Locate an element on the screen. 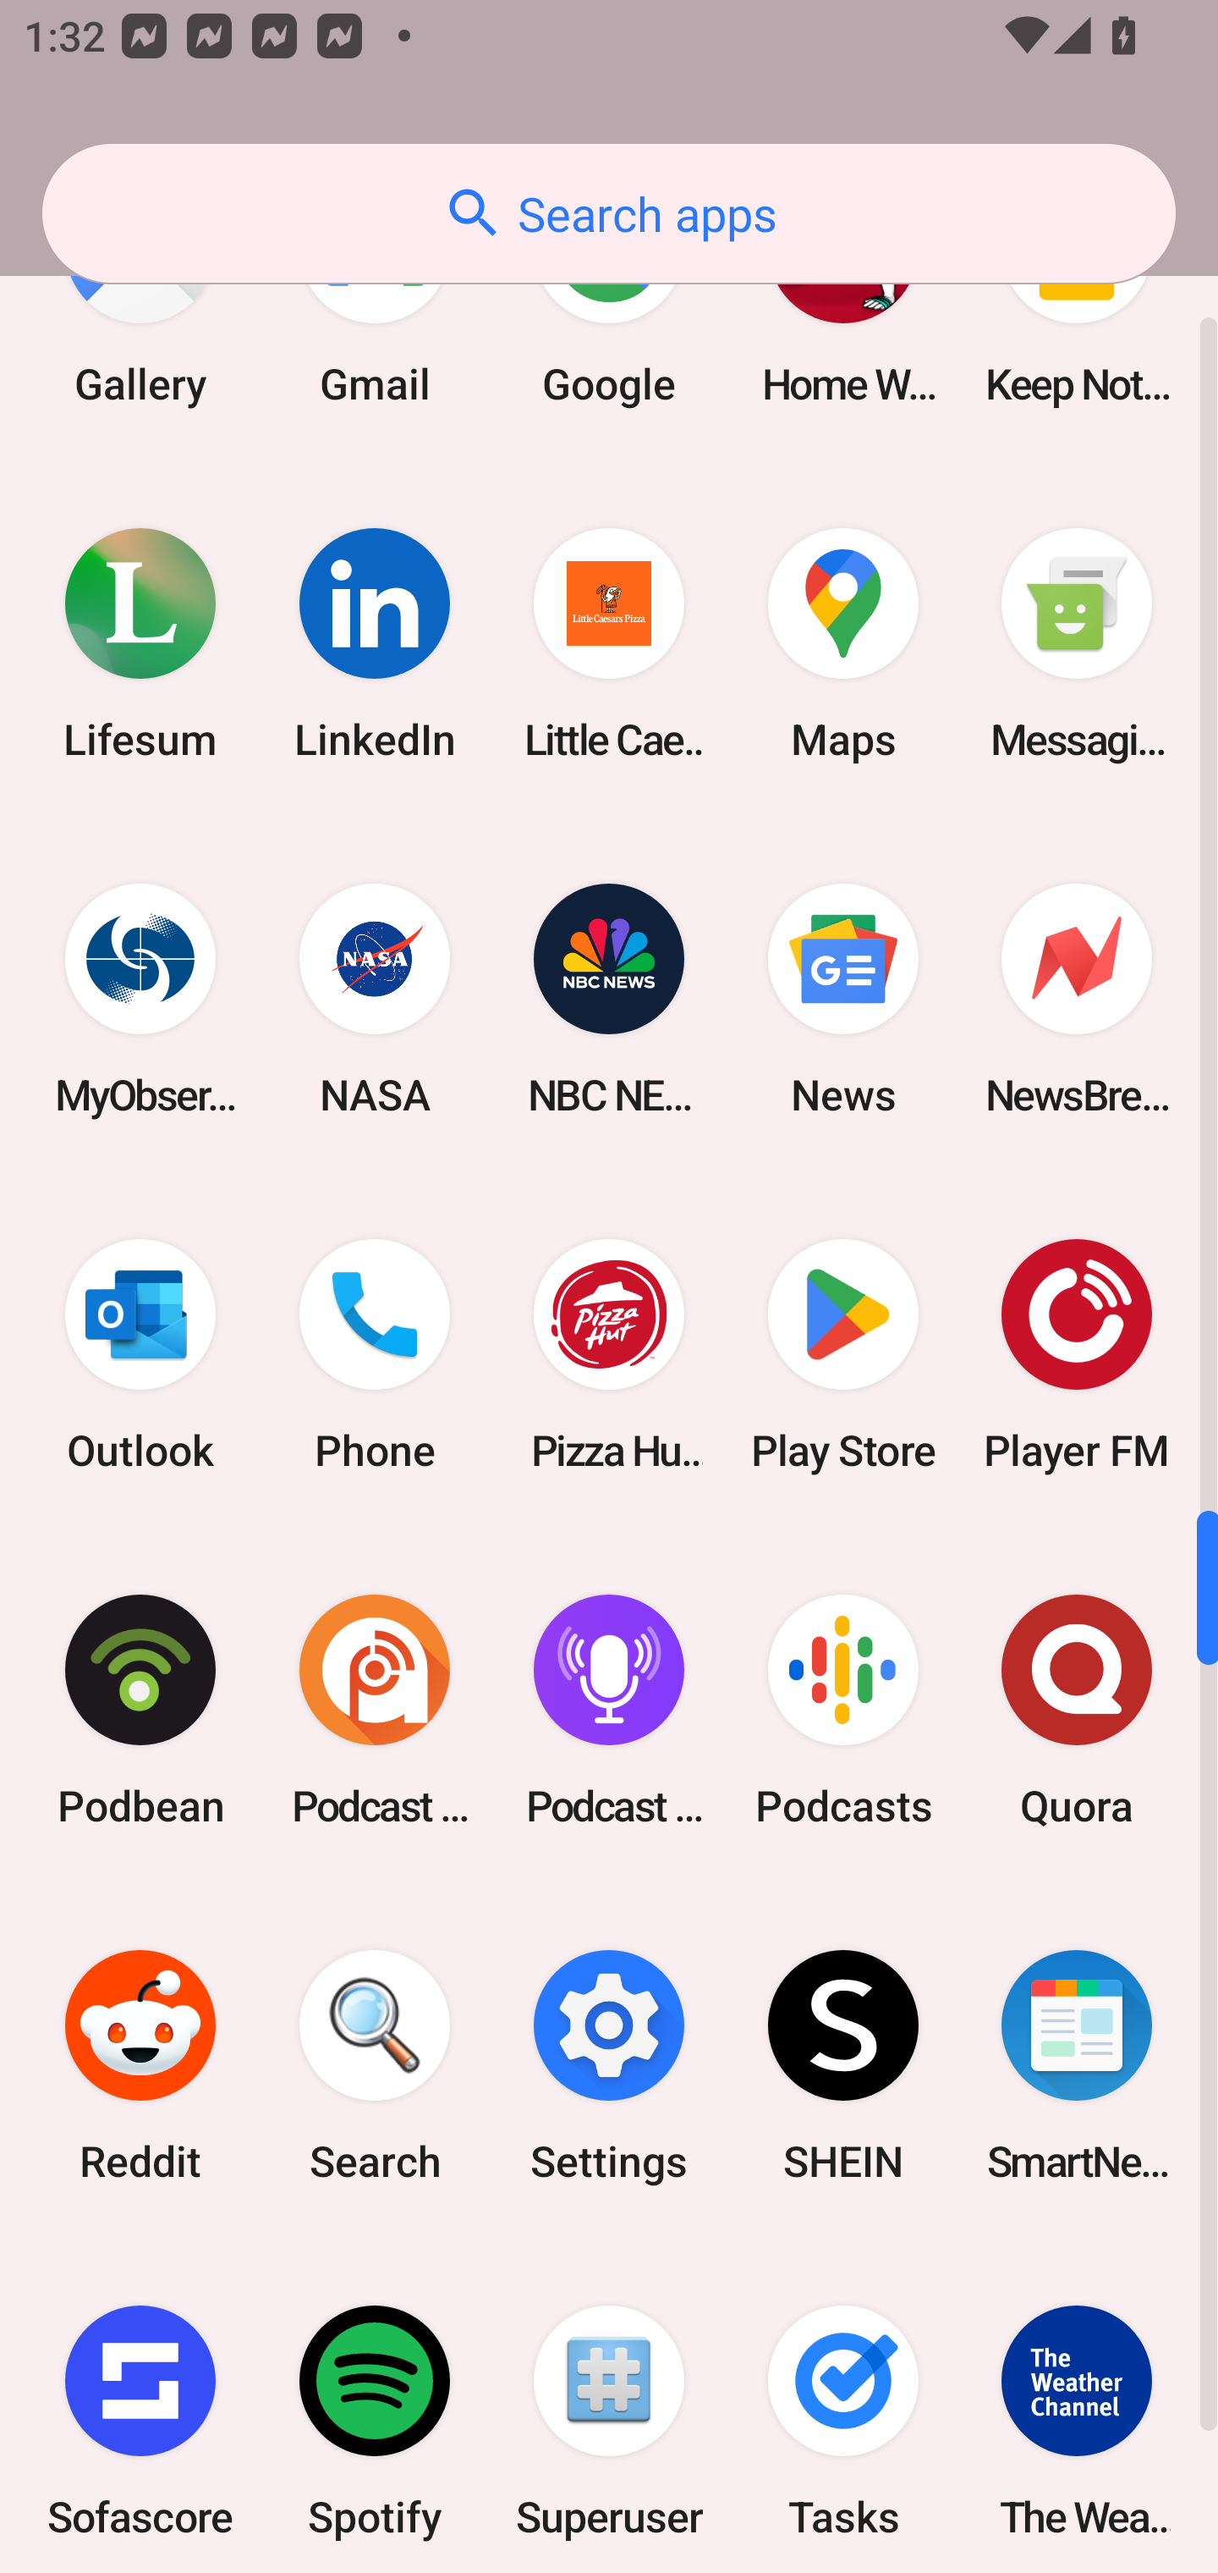  SHEIN is located at coordinates (842, 2065).